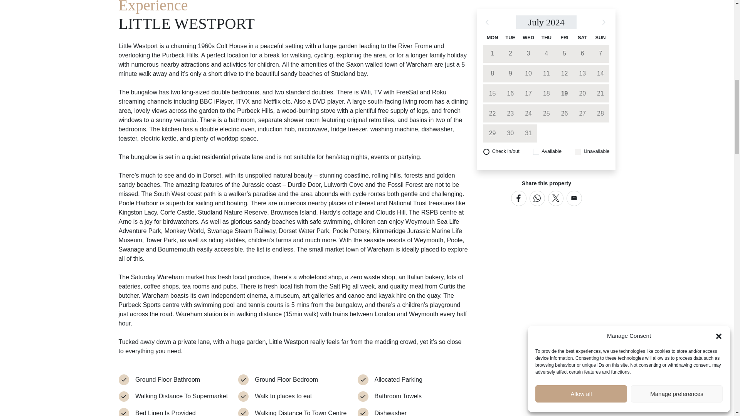  I want to click on Ground Floor Bathroom, so click(167, 380).